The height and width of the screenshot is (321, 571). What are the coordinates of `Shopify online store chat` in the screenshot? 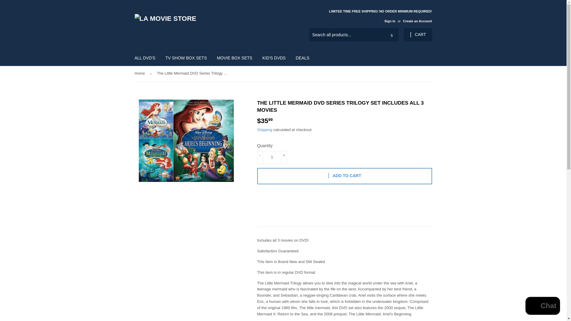 It's located at (542, 306).